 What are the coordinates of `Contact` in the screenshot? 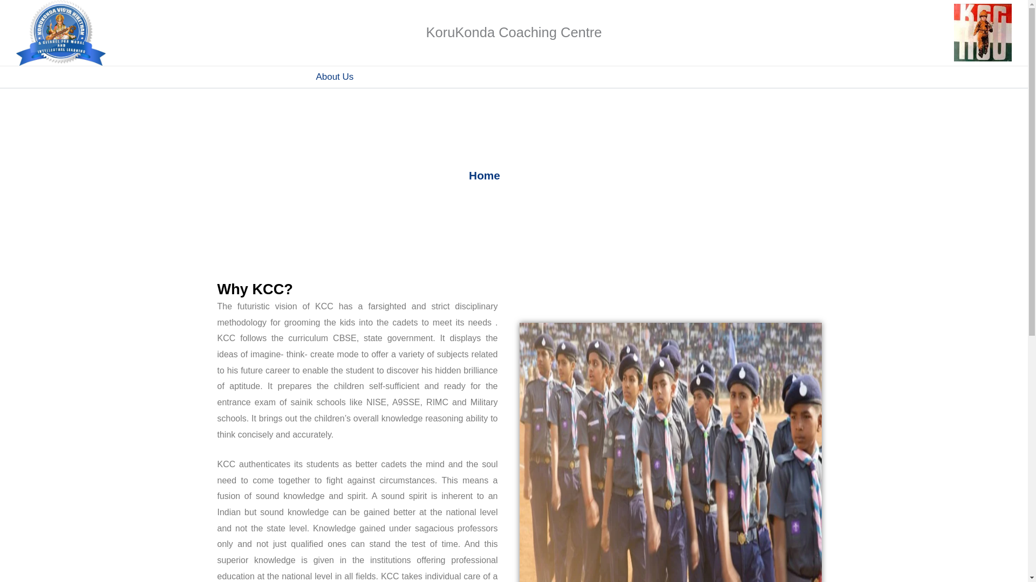 It's located at (739, 77).